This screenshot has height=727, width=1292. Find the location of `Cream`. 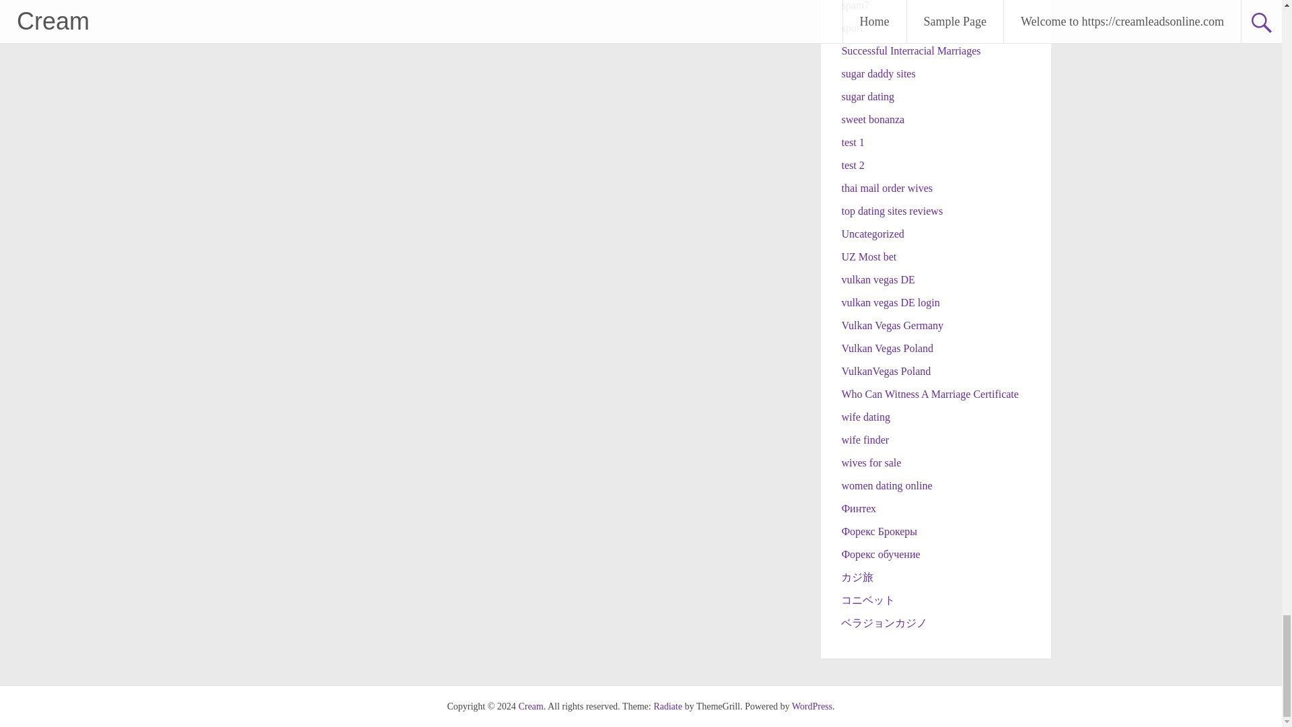

Cream is located at coordinates (530, 707).